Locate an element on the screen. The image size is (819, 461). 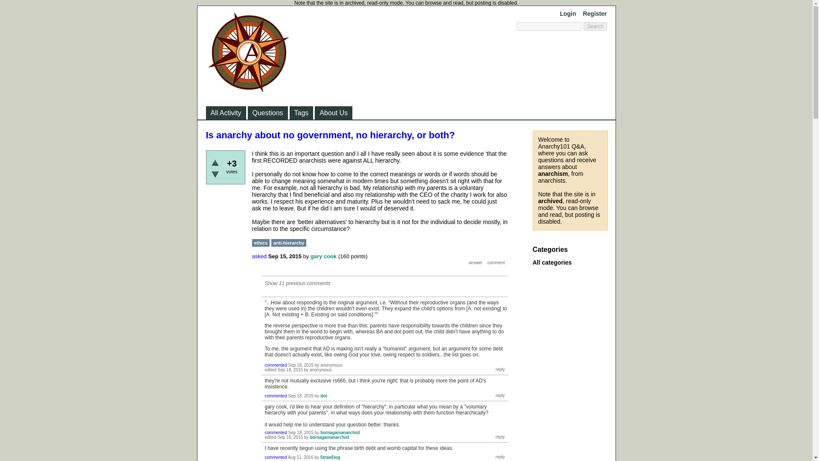
Click to vote up is located at coordinates (215, 162).